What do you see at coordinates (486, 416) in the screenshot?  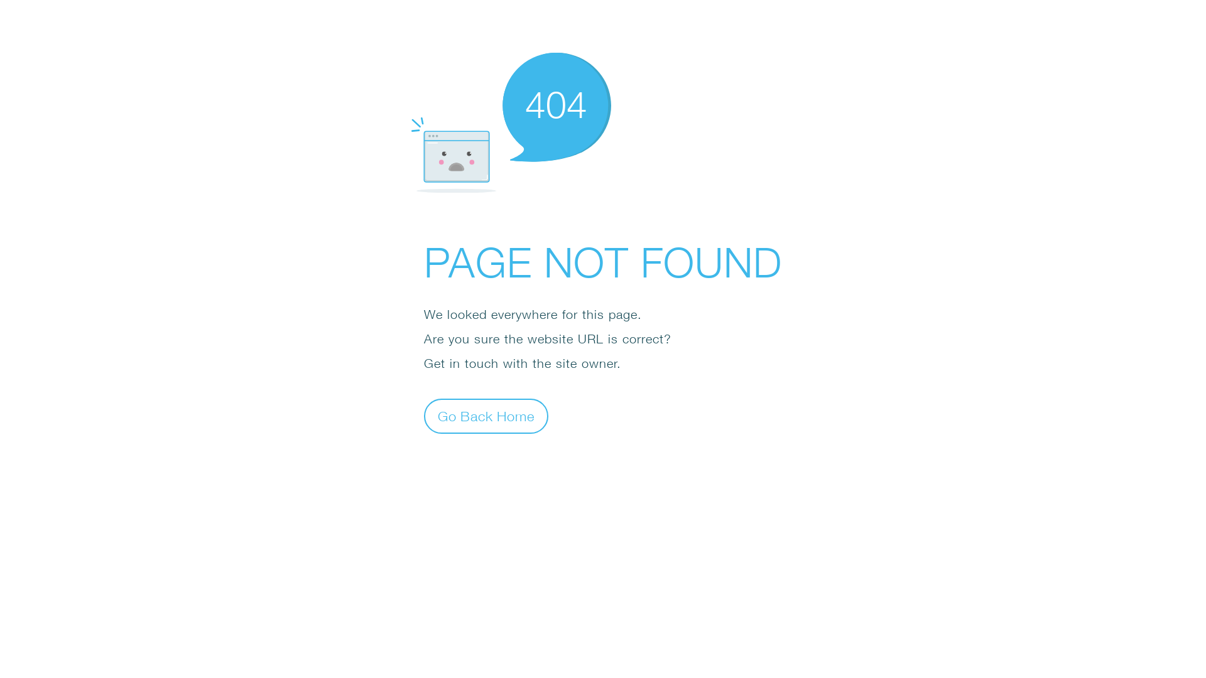 I see `Go Back Home` at bounding box center [486, 416].